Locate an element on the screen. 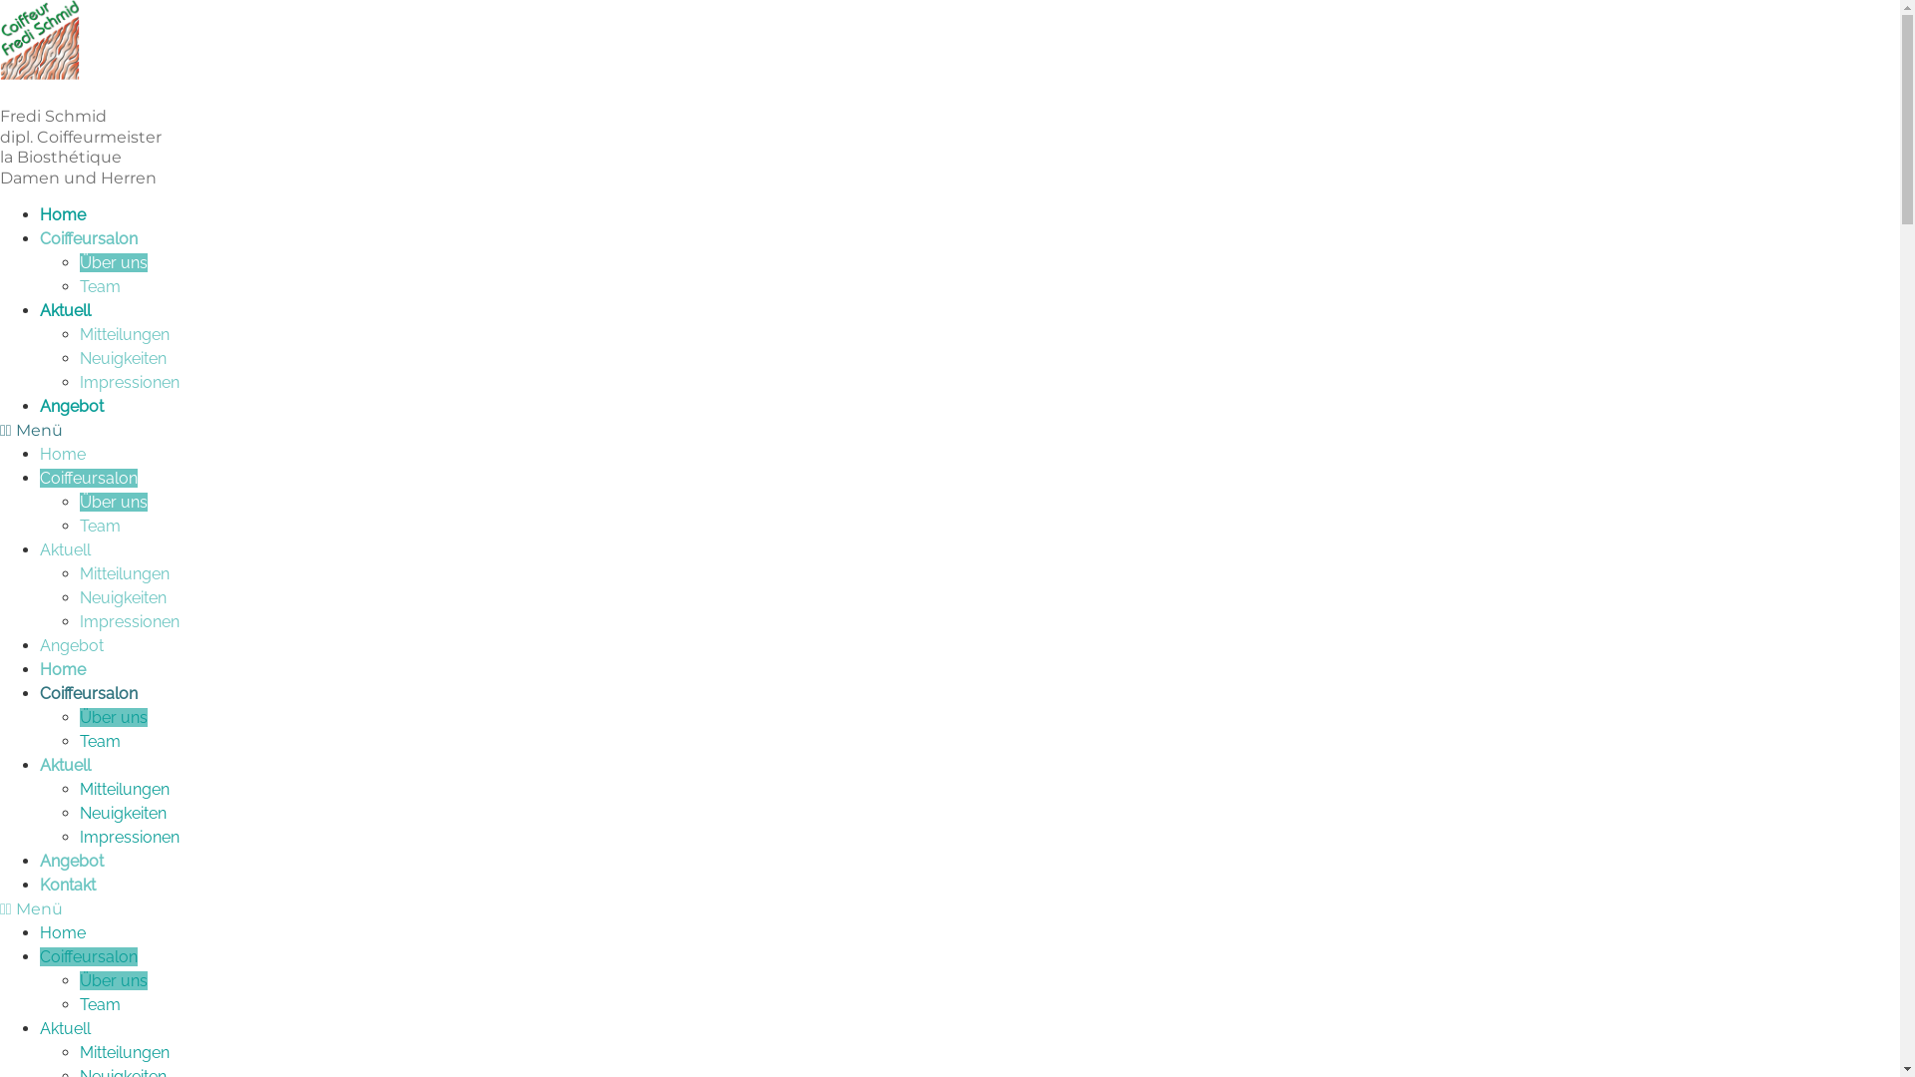 This screenshot has height=1077, width=1915. Kontakt is located at coordinates (68, 886).